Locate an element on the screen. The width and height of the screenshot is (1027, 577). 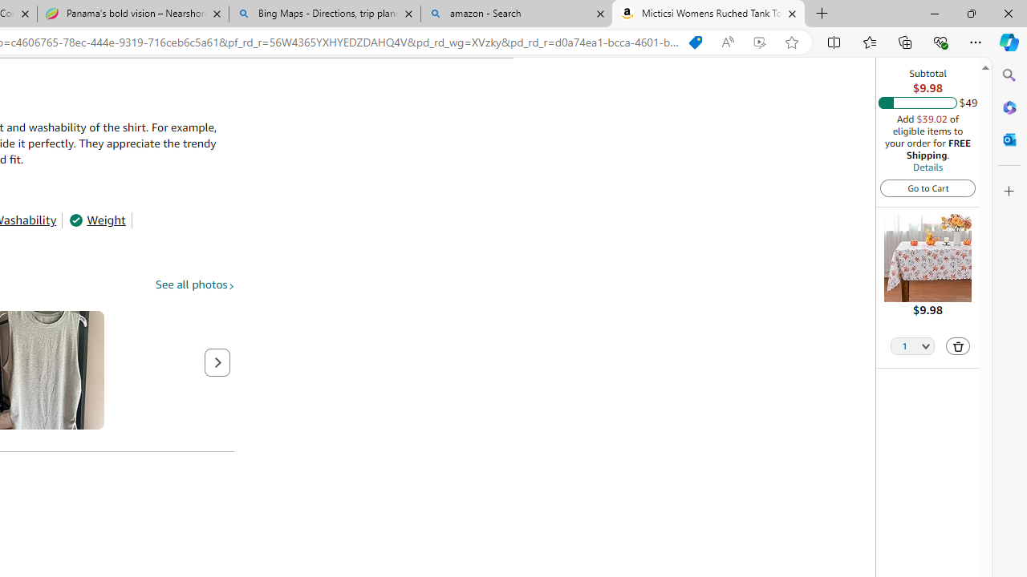
amazon - Search is located at coordinates (516, 14).